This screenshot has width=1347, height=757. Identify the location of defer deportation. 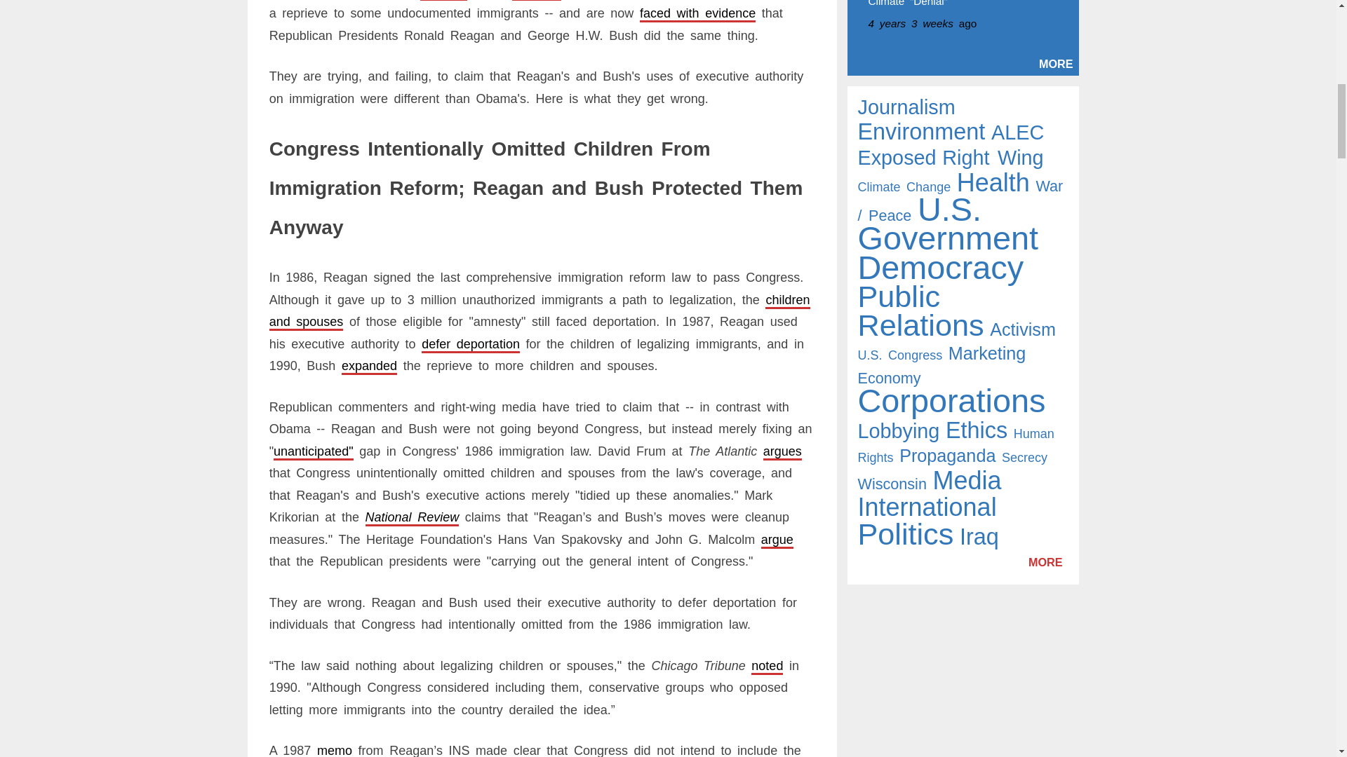
(470, 343).